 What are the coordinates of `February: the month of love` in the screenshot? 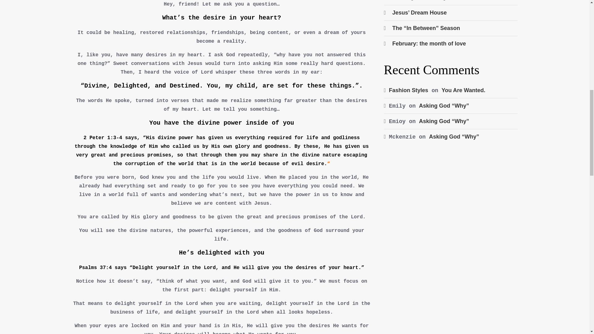 It's located at (429, 43).